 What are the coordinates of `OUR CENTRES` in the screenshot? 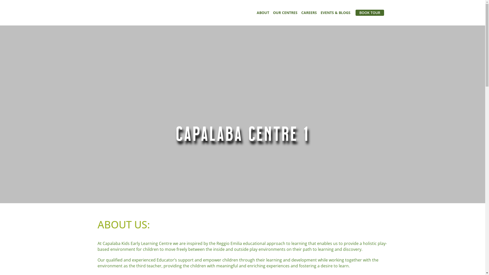 It's located at (285, 13).